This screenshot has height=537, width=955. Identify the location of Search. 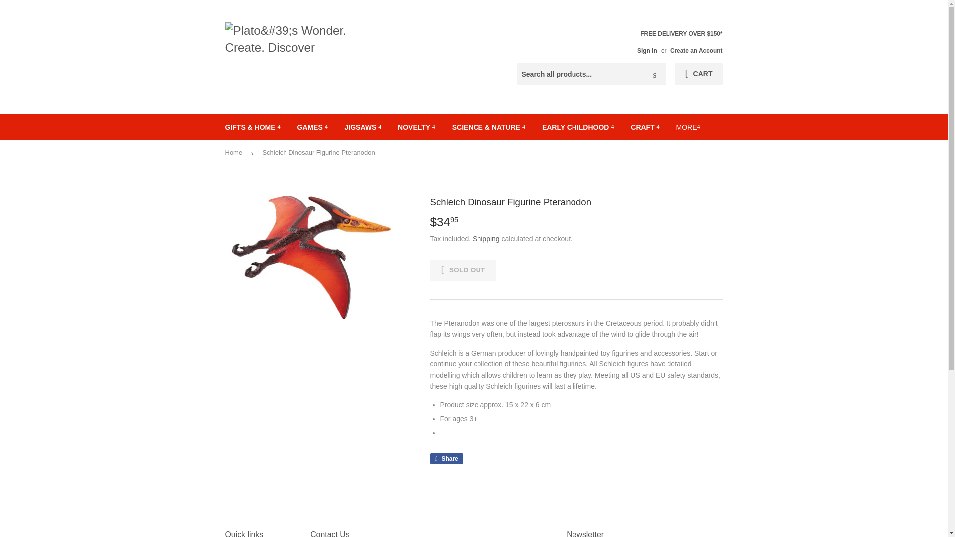
(655, 74).